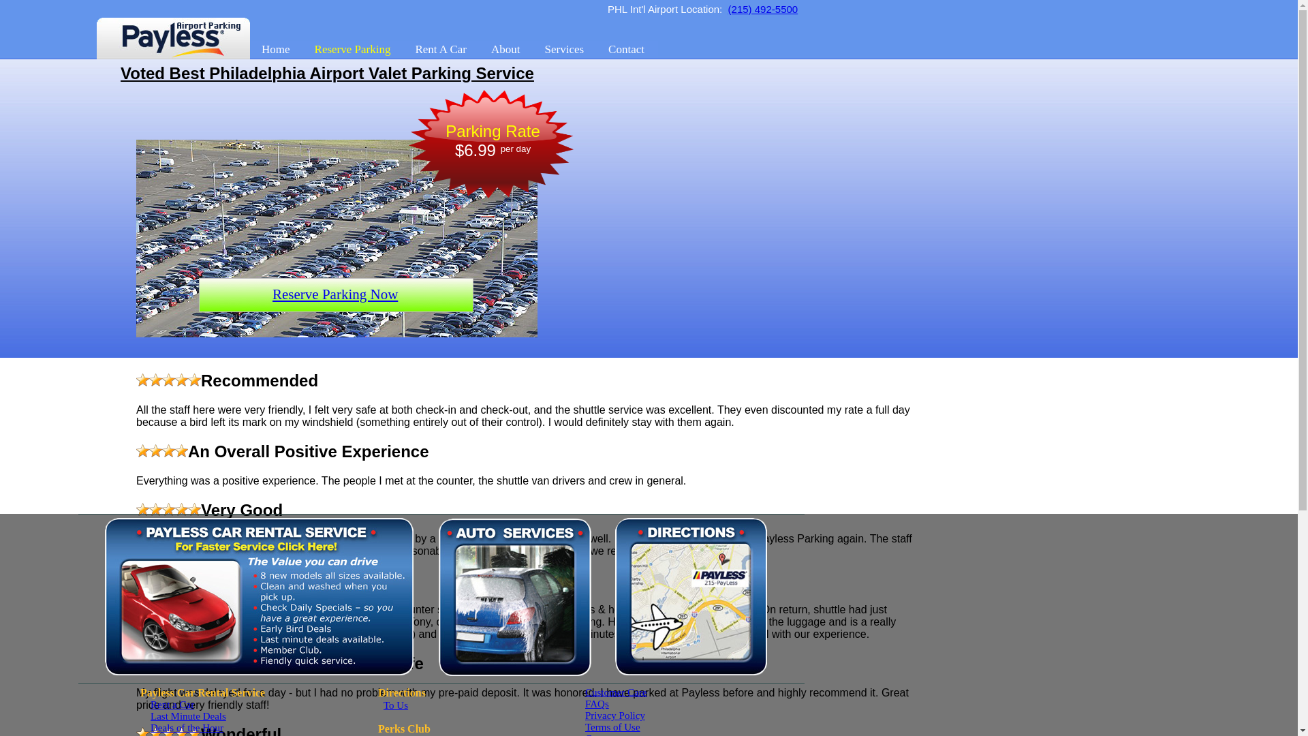 This screenshot has width=1308, height=736. Describe the element at coordinates (187, 728) in the screenshot. I see `Deals of the Hour` at that location.